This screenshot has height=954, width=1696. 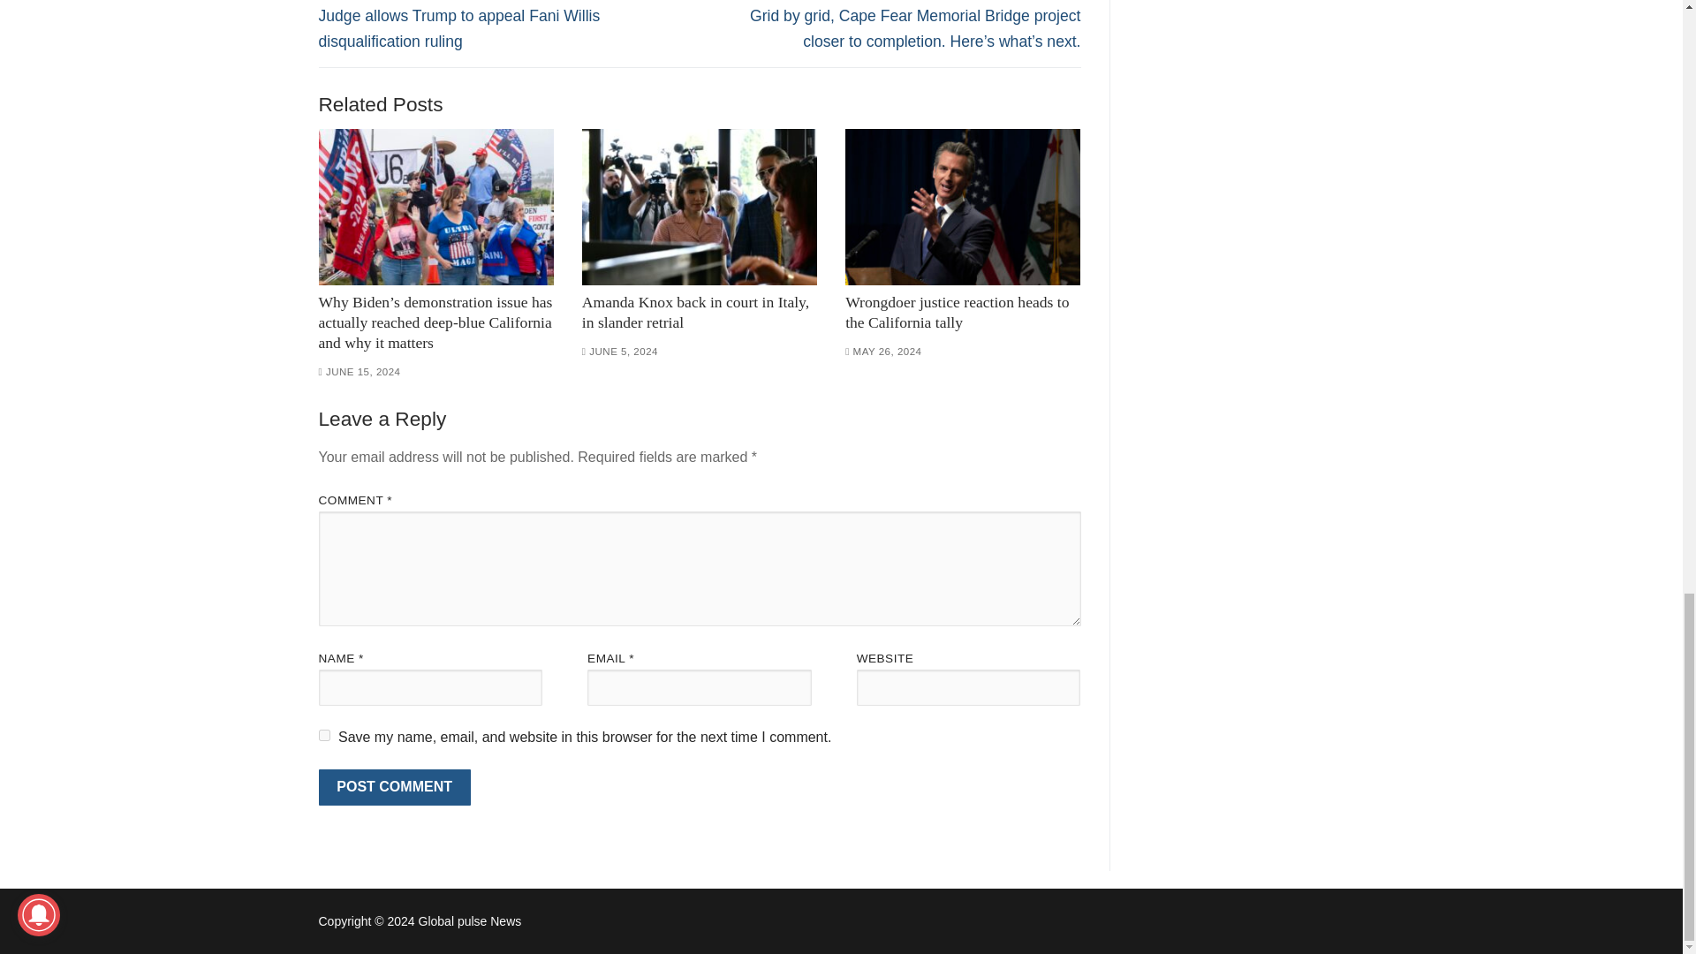 What do you see at coordinates (394, 787) in the screenshot?
I see `Post Comment` at bounding box center [394, 787].